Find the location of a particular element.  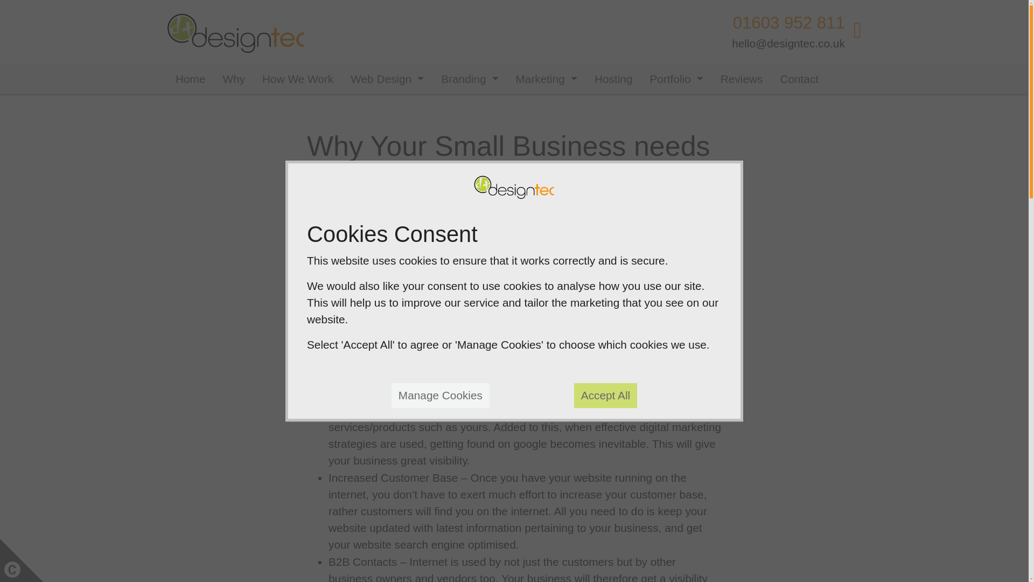

How We Work is located at coordinates (297, 79).